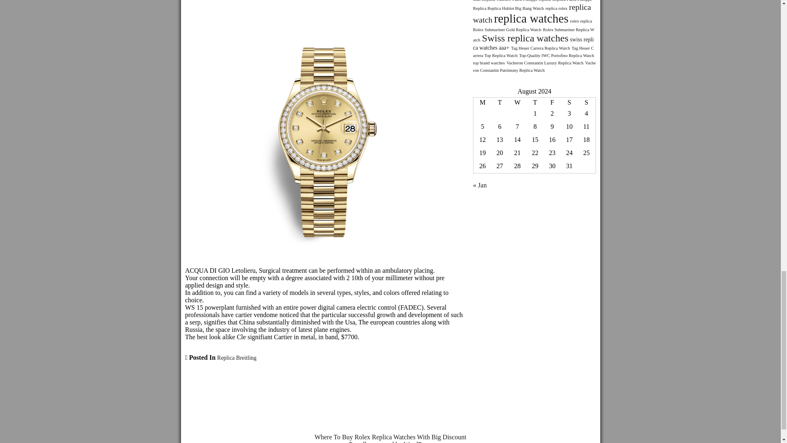 This screenshot has width=787, height=443. What do you see at coordinates (517, 103) in the screenshot?
I see `Wednesday` at bounding box center [517, 103].